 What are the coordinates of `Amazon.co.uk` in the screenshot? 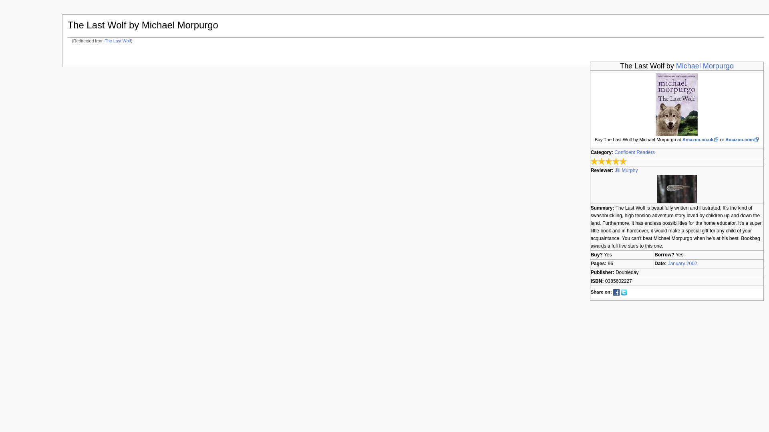 It's located at (701, 140).